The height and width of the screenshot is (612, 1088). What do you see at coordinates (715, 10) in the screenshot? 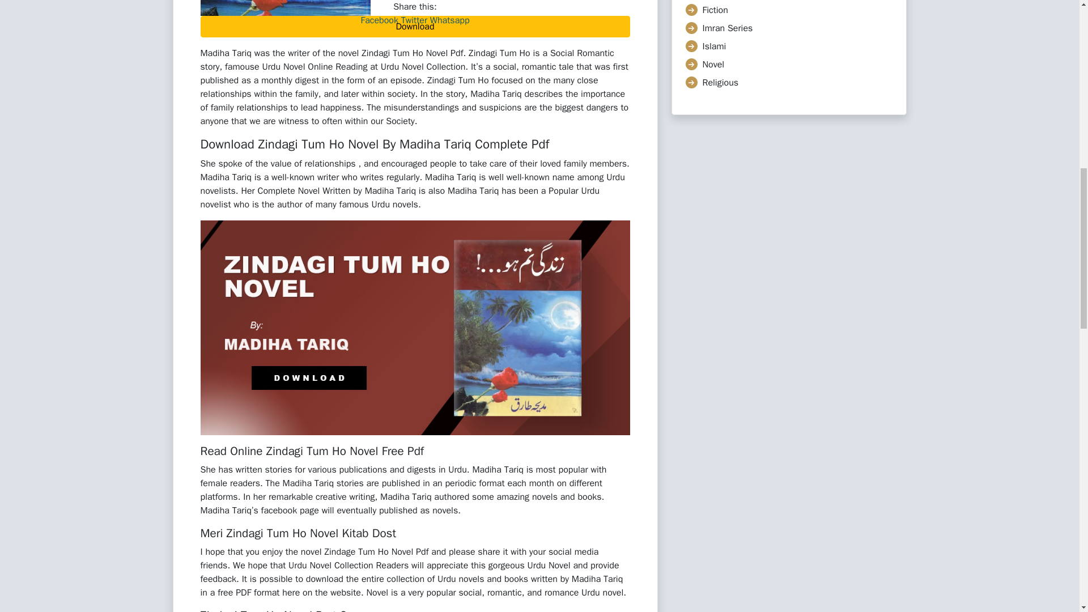
I see `Fiction` at bounding box center [715, 10].